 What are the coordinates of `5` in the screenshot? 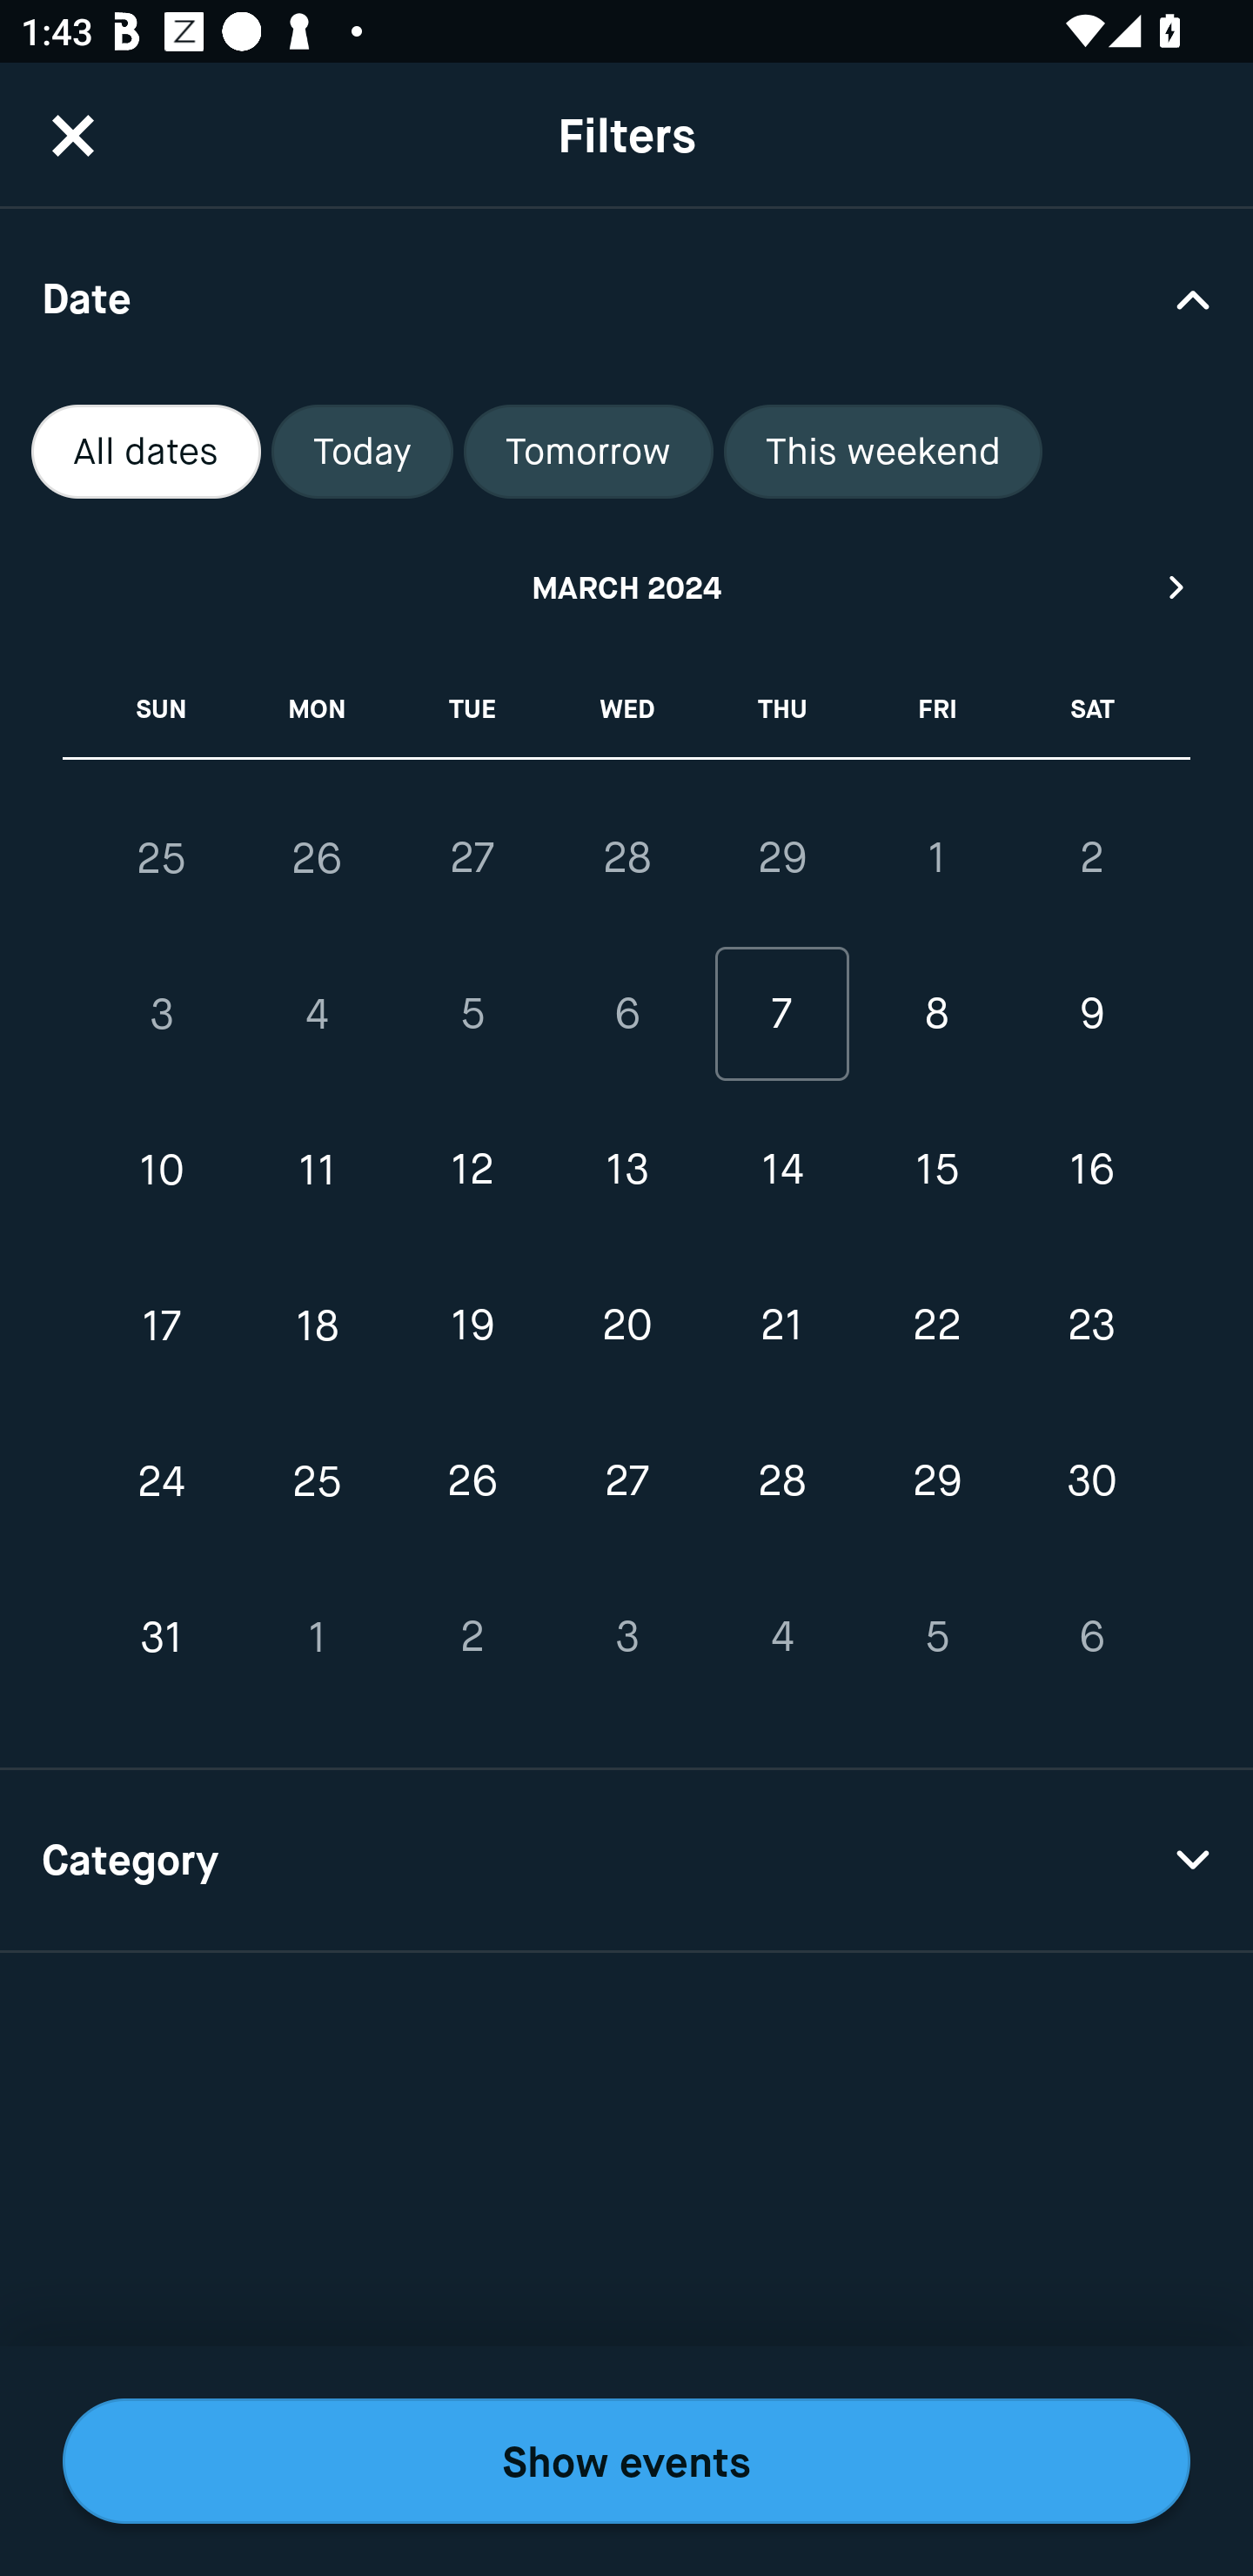 It's located at (472, 1015).